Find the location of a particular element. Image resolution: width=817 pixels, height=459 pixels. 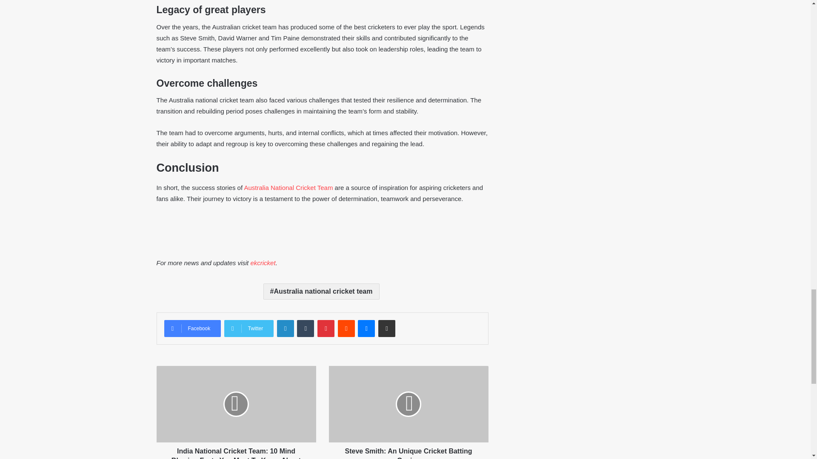

Pinterest is located at coordinates (326, 328).